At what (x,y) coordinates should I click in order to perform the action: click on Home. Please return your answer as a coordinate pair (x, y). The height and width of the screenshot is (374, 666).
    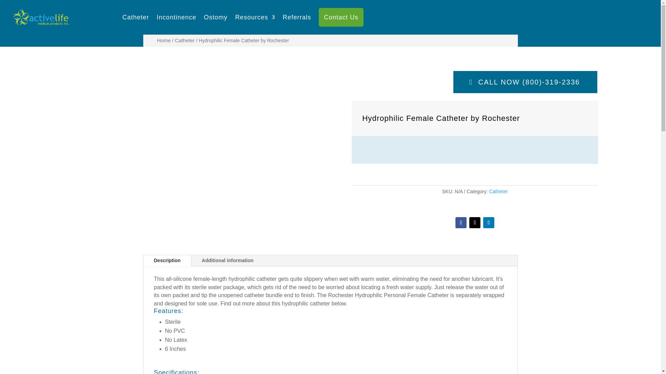
    Looking at the image, I should click on (163, 40).